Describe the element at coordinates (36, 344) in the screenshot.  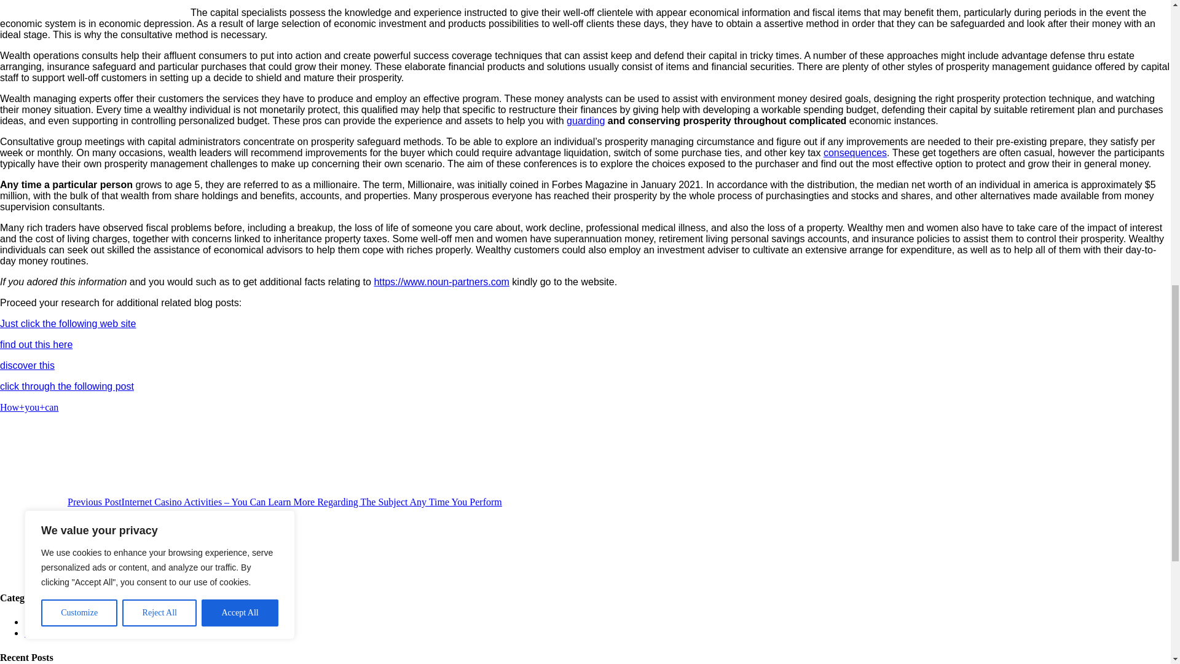
I see `find out this here` at that location.